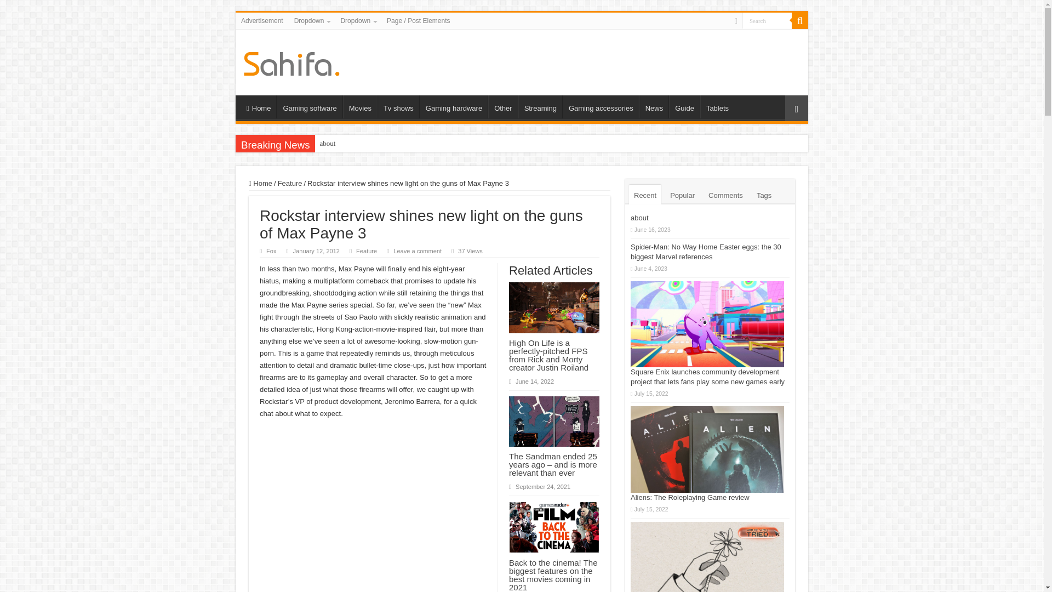  I want to click on about, so click(327, 144).